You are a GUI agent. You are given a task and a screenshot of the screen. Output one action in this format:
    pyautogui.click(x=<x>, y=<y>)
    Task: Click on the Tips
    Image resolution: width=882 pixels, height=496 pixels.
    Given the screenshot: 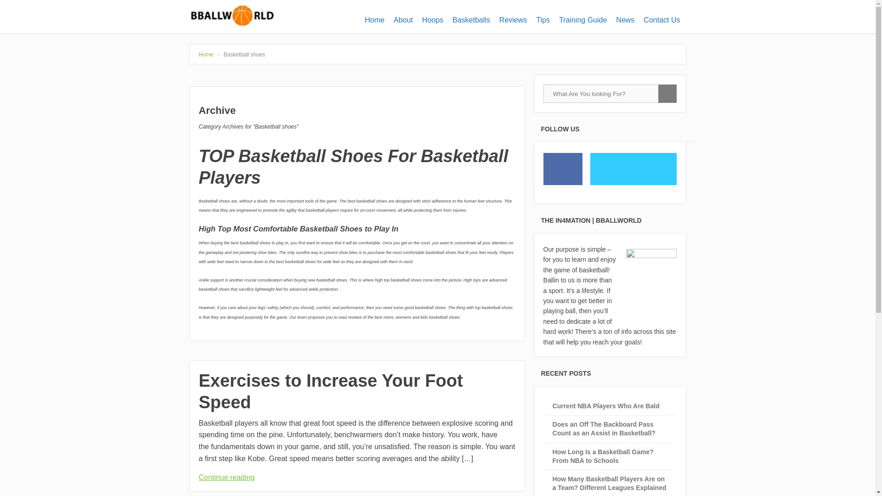 What is the action you would take?
    pyautogui.click(x=543, y=20)
    